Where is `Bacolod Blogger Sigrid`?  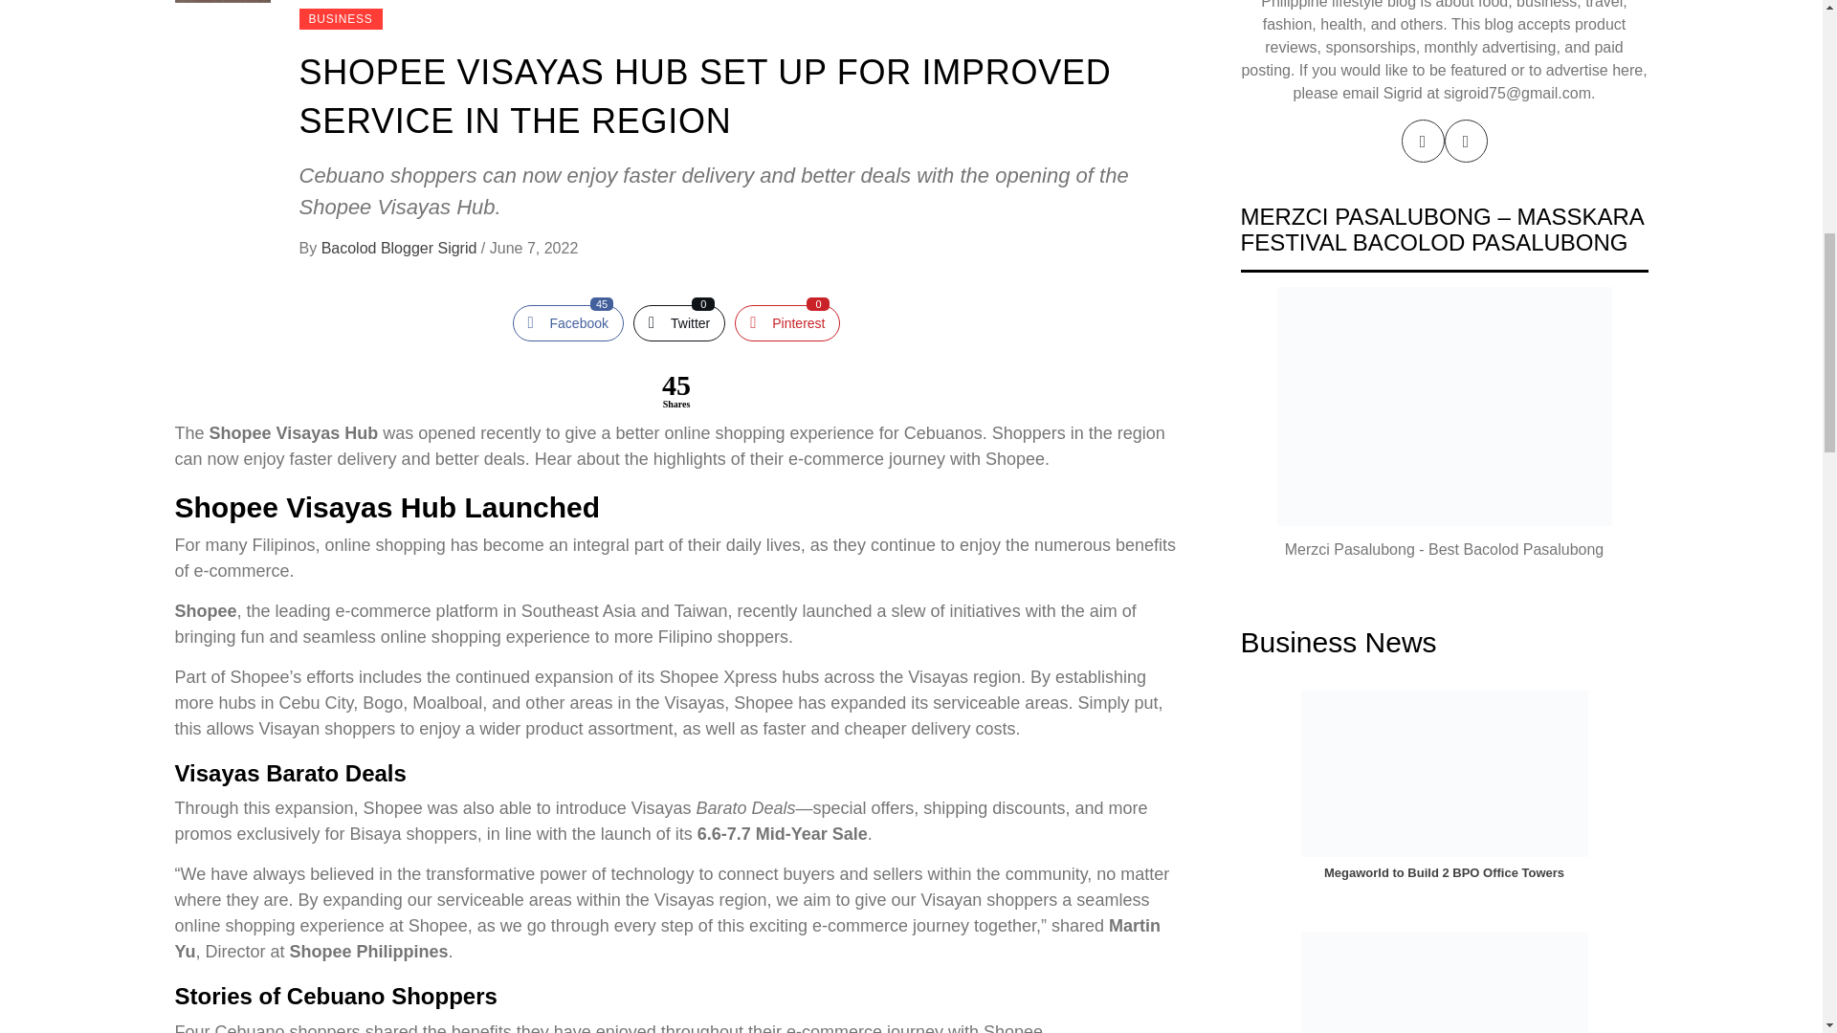
Bacolod Blogger Sigrid is located at coordinates (402, 247).